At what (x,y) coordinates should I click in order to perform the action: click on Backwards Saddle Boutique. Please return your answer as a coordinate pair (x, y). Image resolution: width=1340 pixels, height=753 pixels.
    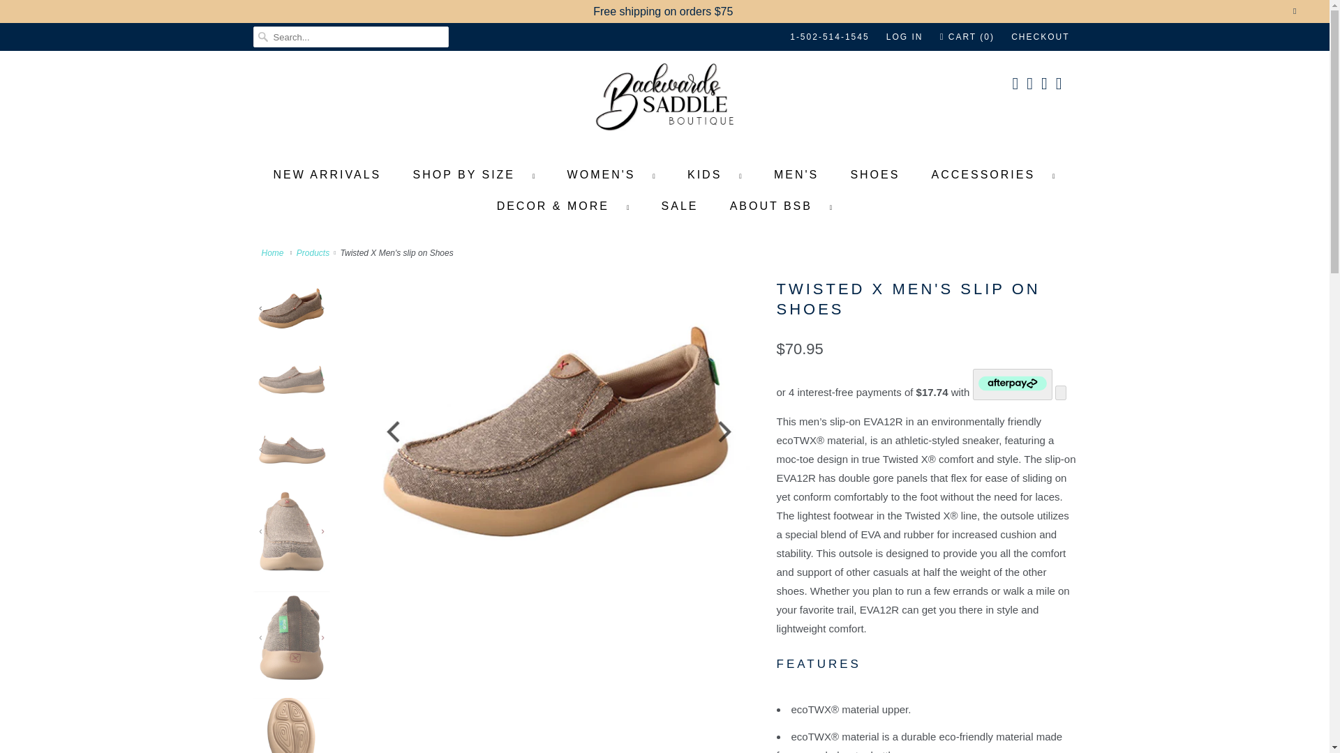
    Looking at the image, I should click on (664, 102).